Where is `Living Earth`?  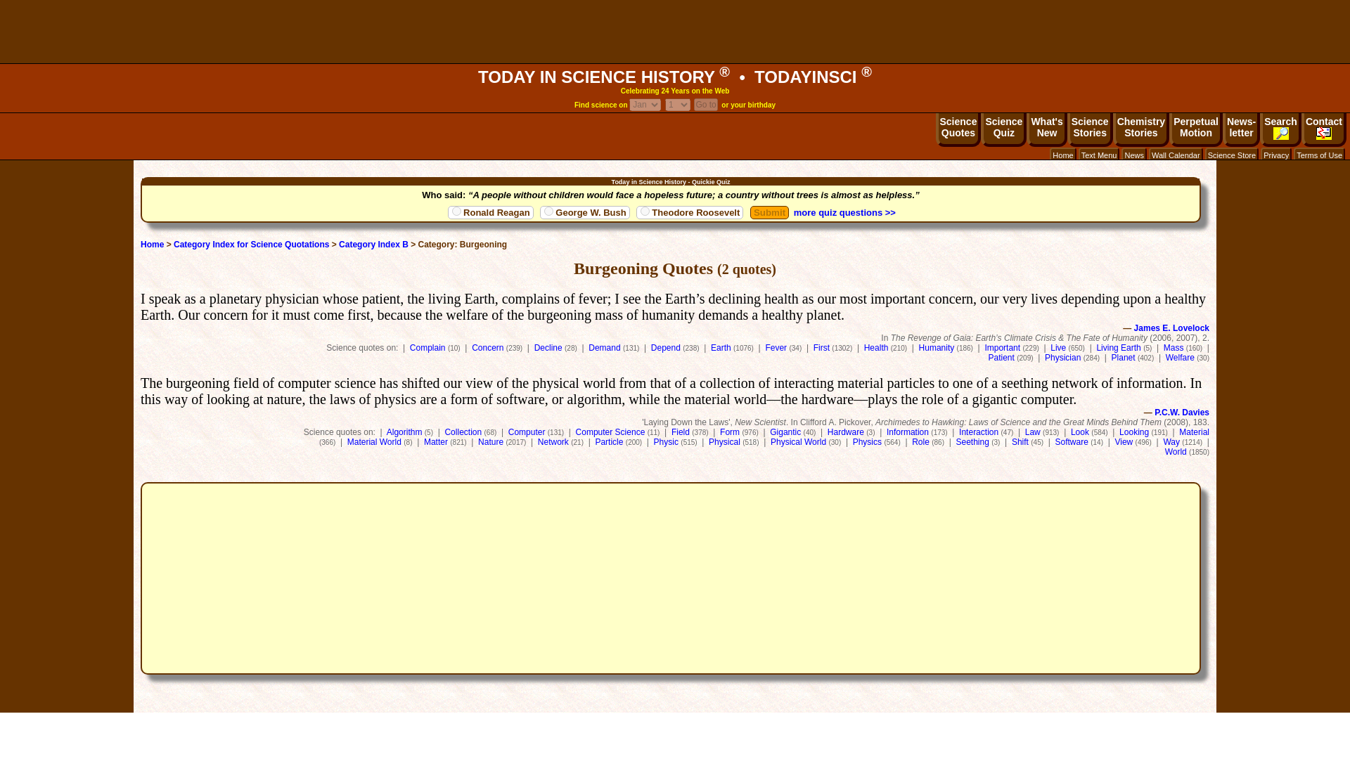
Living Earth is located at coordinates (1118, 348).